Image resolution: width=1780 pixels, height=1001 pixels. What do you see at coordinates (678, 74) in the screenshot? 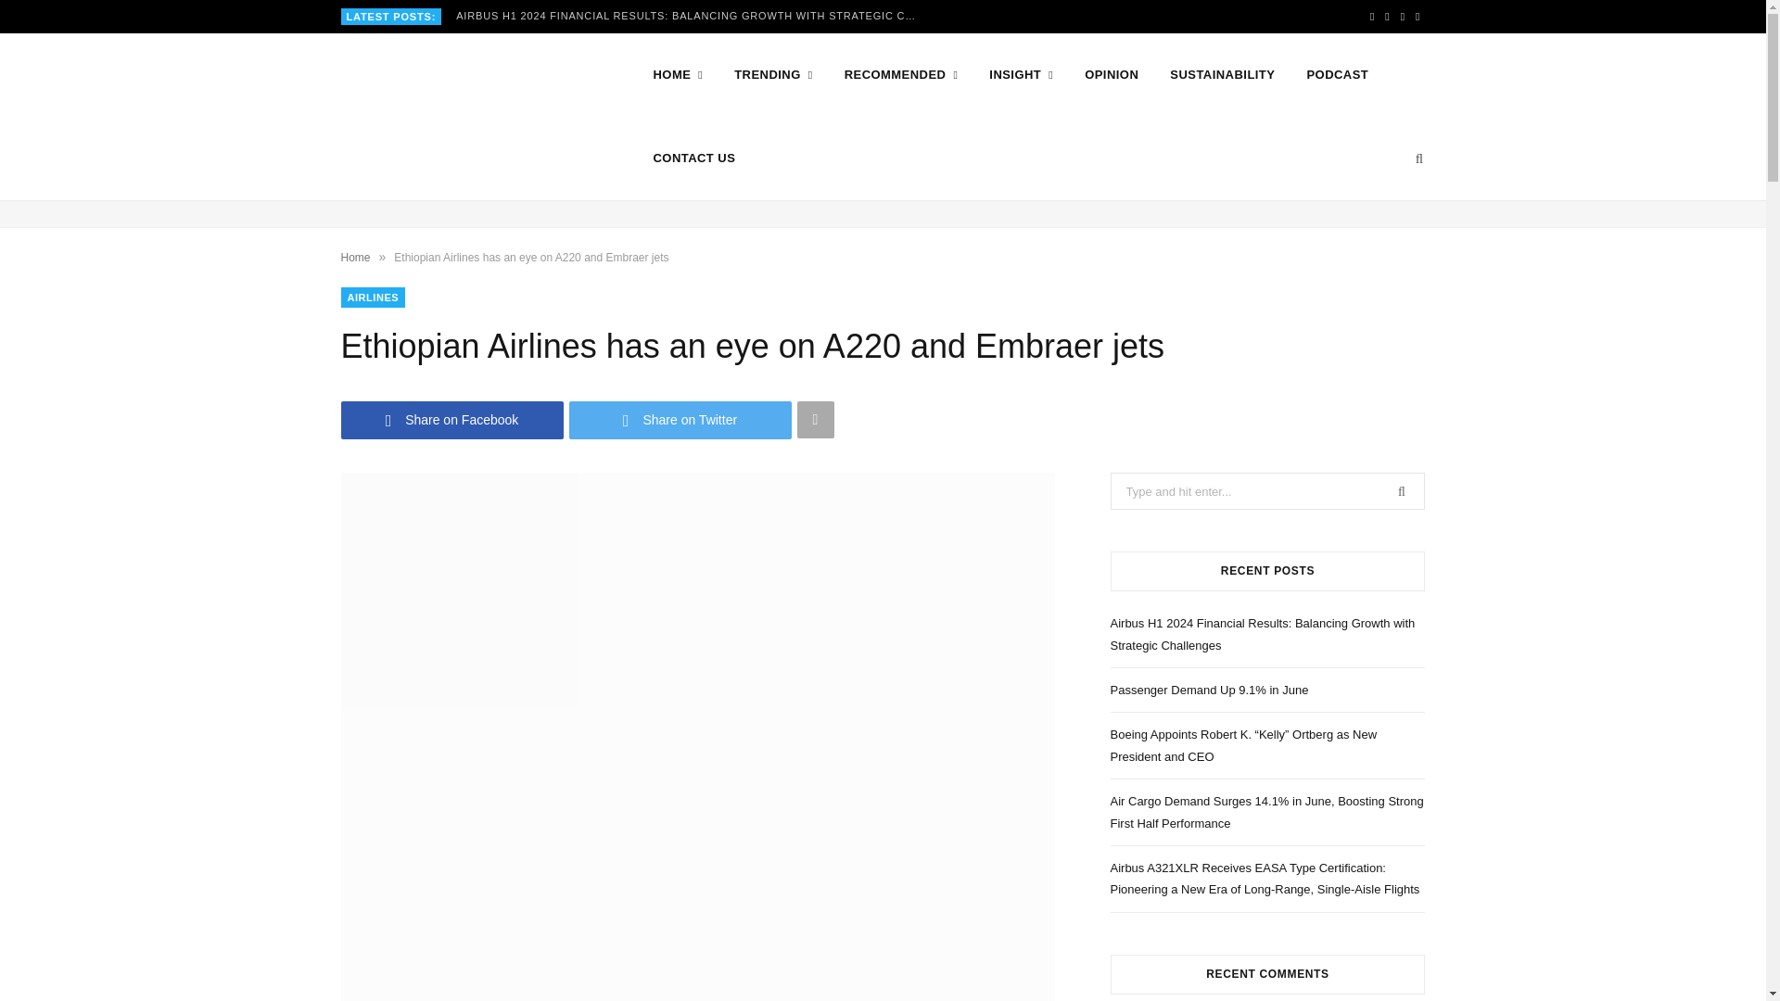
I see `HOME` at bounding box center [678, 74].